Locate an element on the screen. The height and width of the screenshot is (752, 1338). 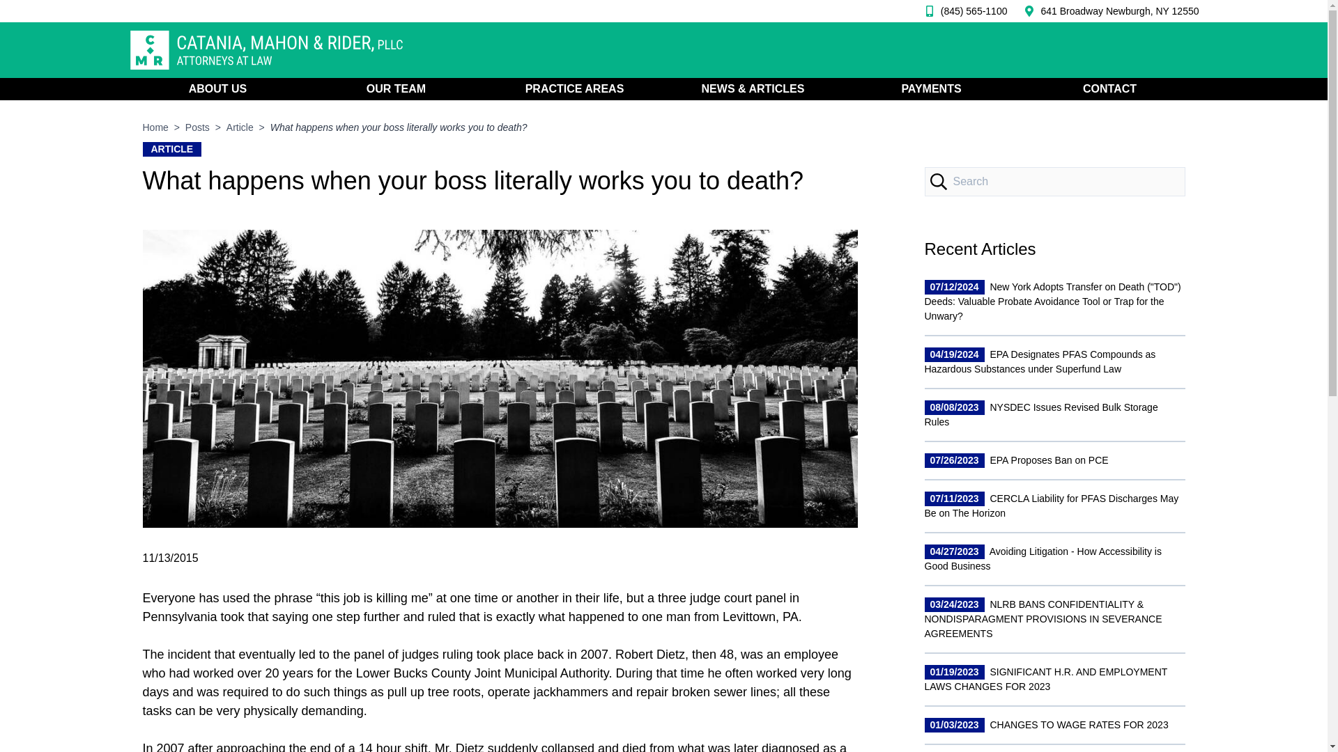
PAYMENTS is located at coordinates (930, 89).